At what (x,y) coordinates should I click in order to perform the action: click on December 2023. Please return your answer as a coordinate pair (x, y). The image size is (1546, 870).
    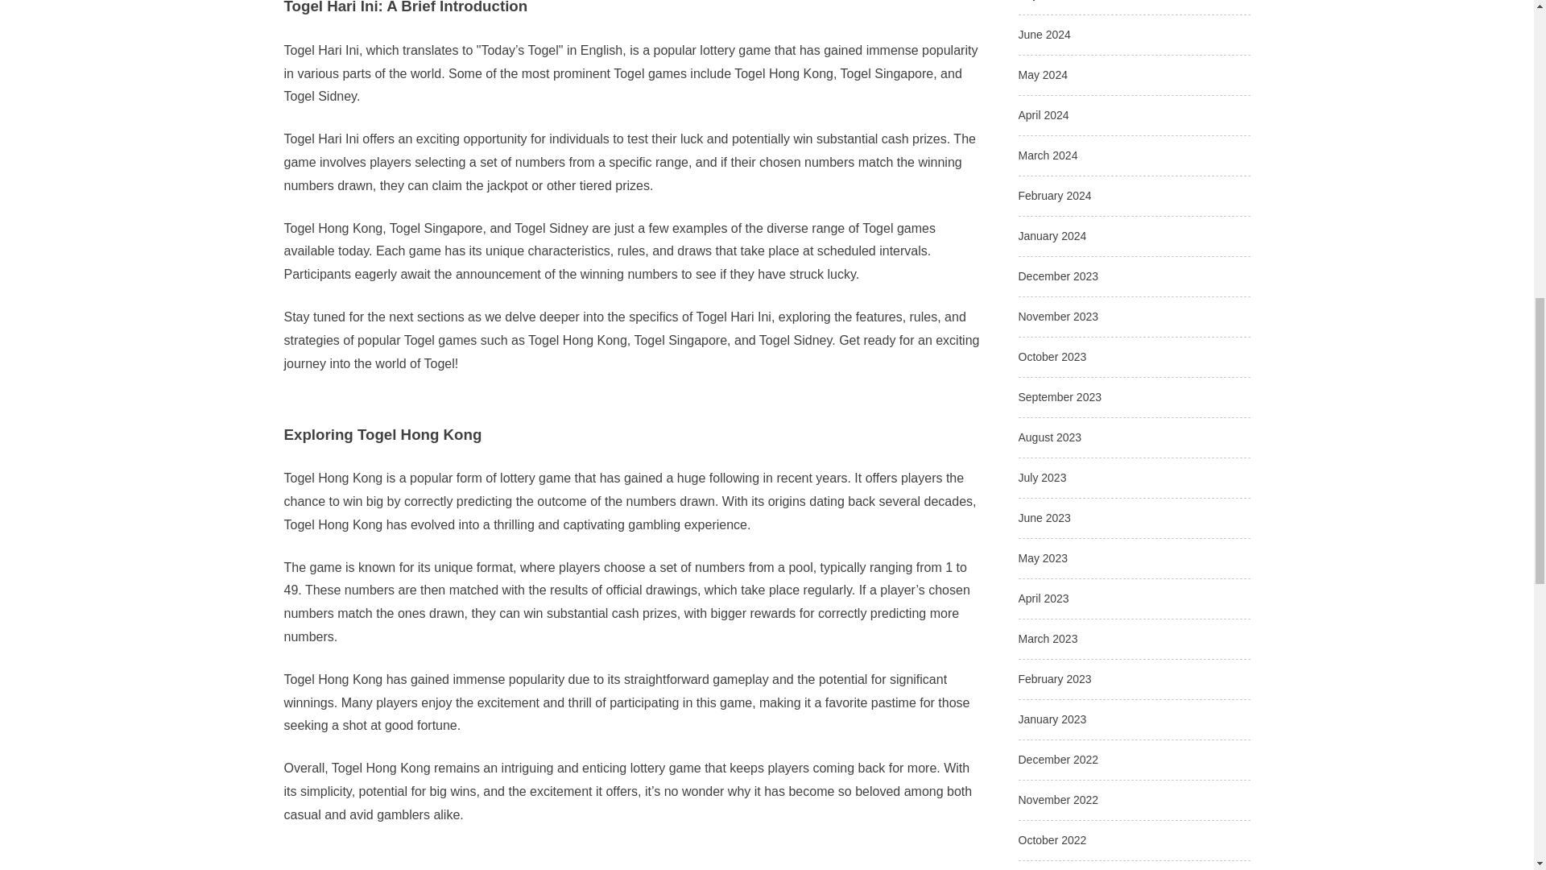
    Looking at the image, I should click on (1057, 275).